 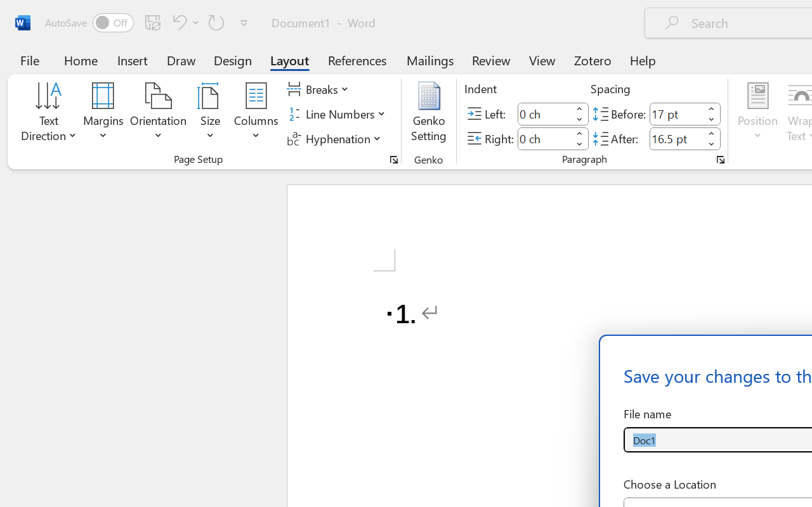 I want to click on Hyphenation, so click(x=336, y=138).